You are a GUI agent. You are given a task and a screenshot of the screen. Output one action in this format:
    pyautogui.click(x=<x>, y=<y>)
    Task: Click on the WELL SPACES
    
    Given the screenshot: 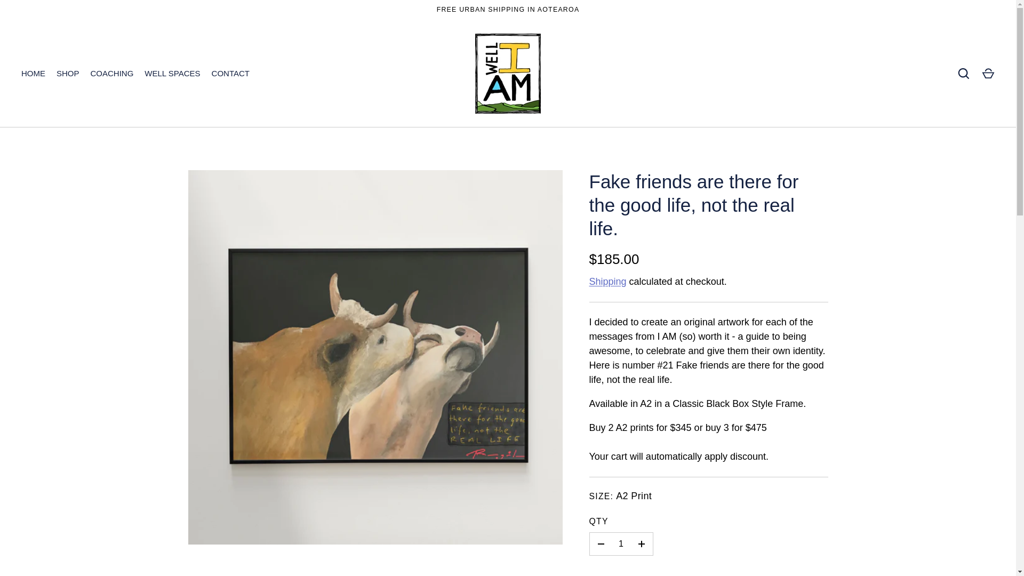 What is the action you would take?
    pyautogui.click(x=172, y=74)
    